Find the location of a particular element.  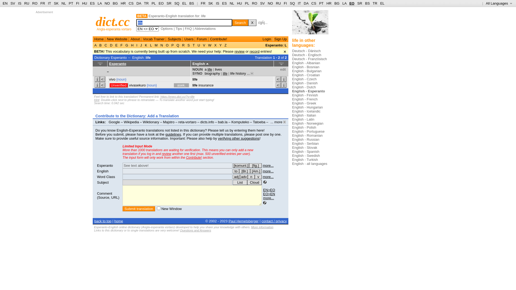

C is located at coordinates (106, 45).